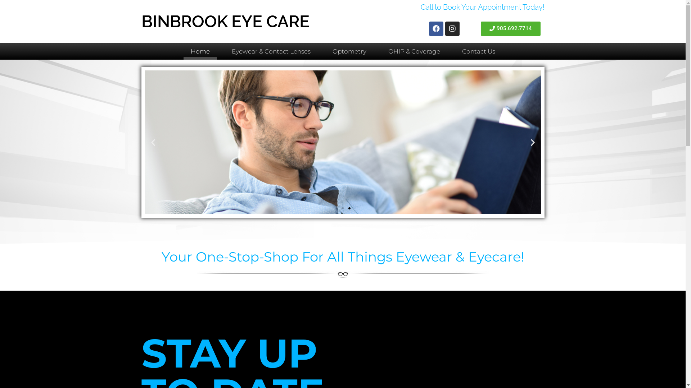 The height and width of the screenshot is (388, 691). What do you see at coordinates (414, 51) in the screenshot?
I see `OHIP & Coverage` at bounding box center [414, 51].